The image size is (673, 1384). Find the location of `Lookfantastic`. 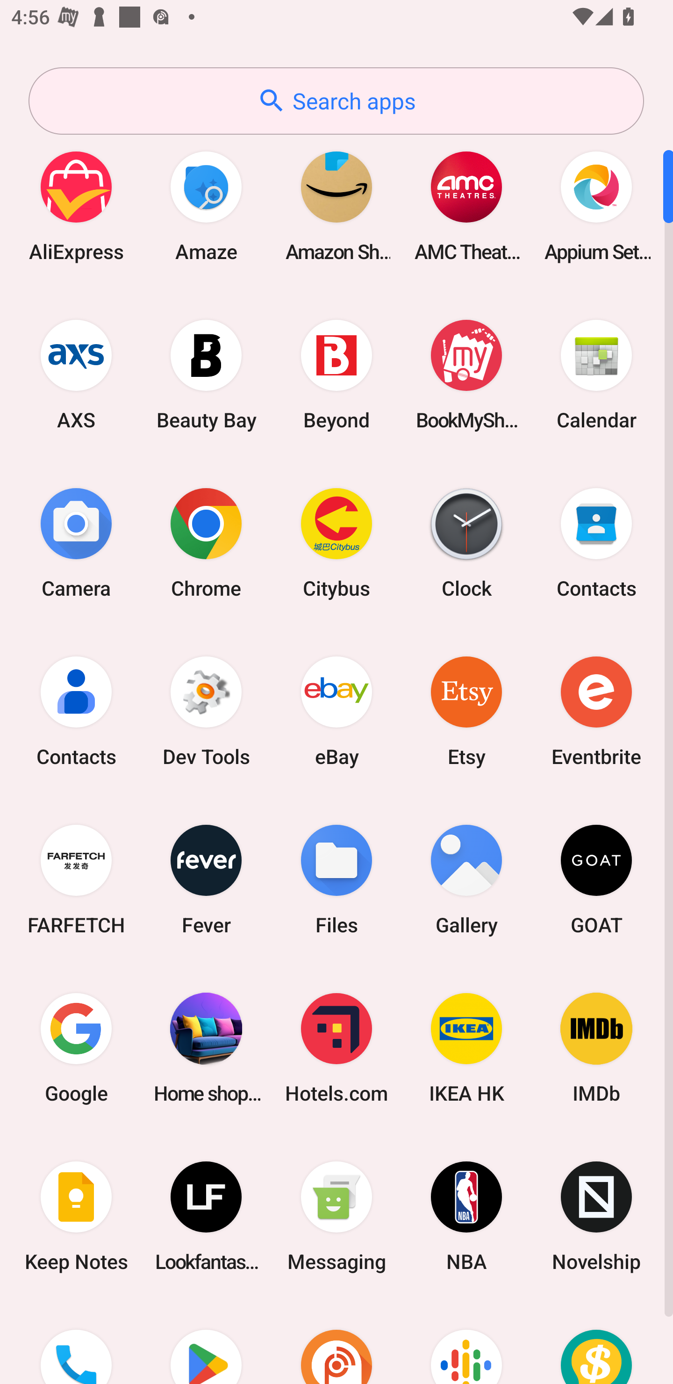

Lookfantastic is located at coordinates (206, 1217).